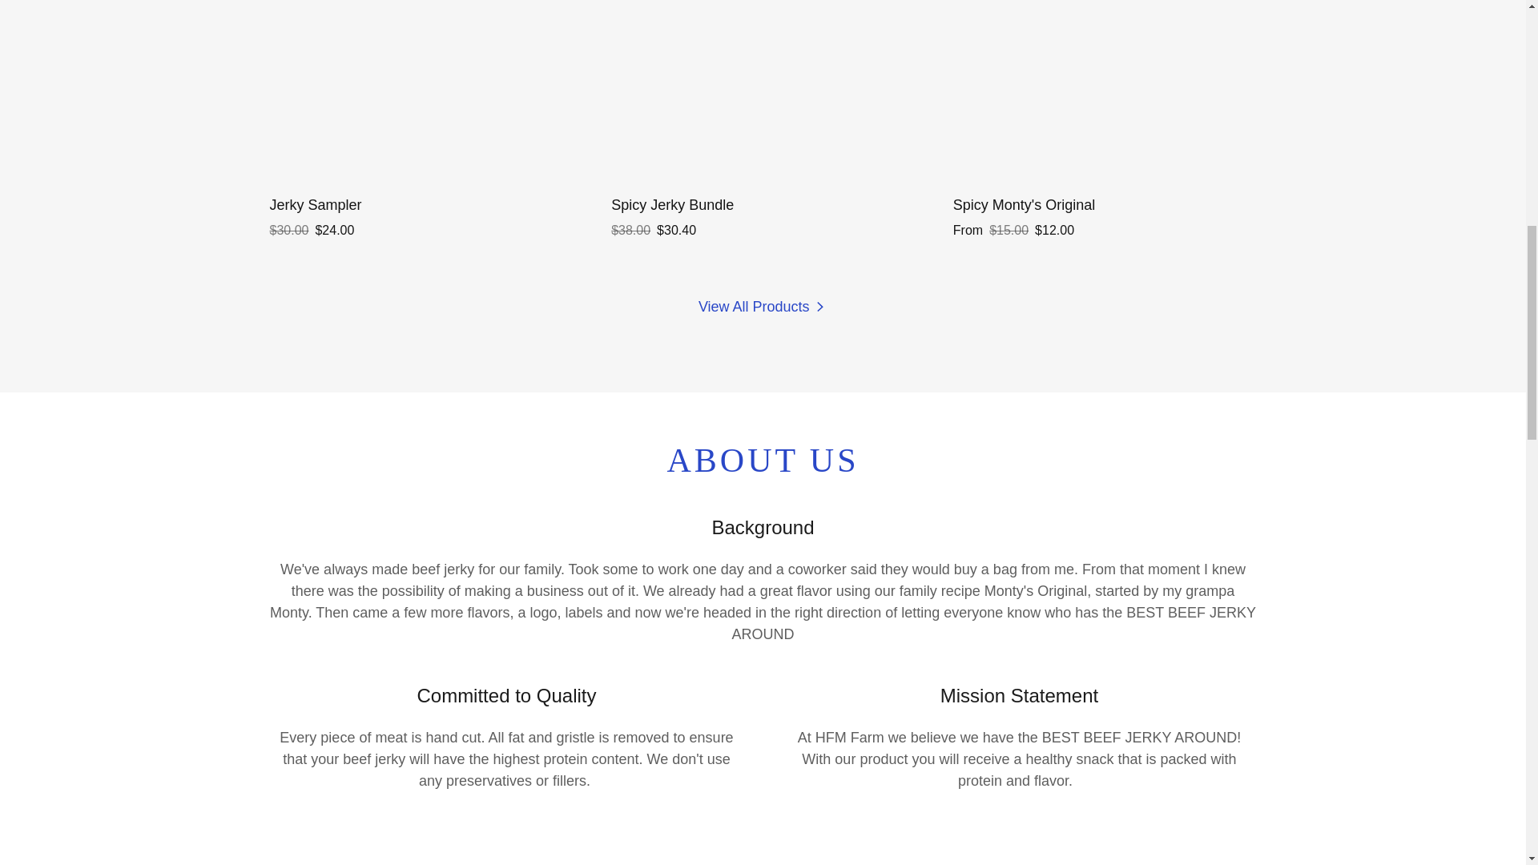  Describe the element at coordinates (763, 306) in the screenshot. I see `View All Products` at that location.